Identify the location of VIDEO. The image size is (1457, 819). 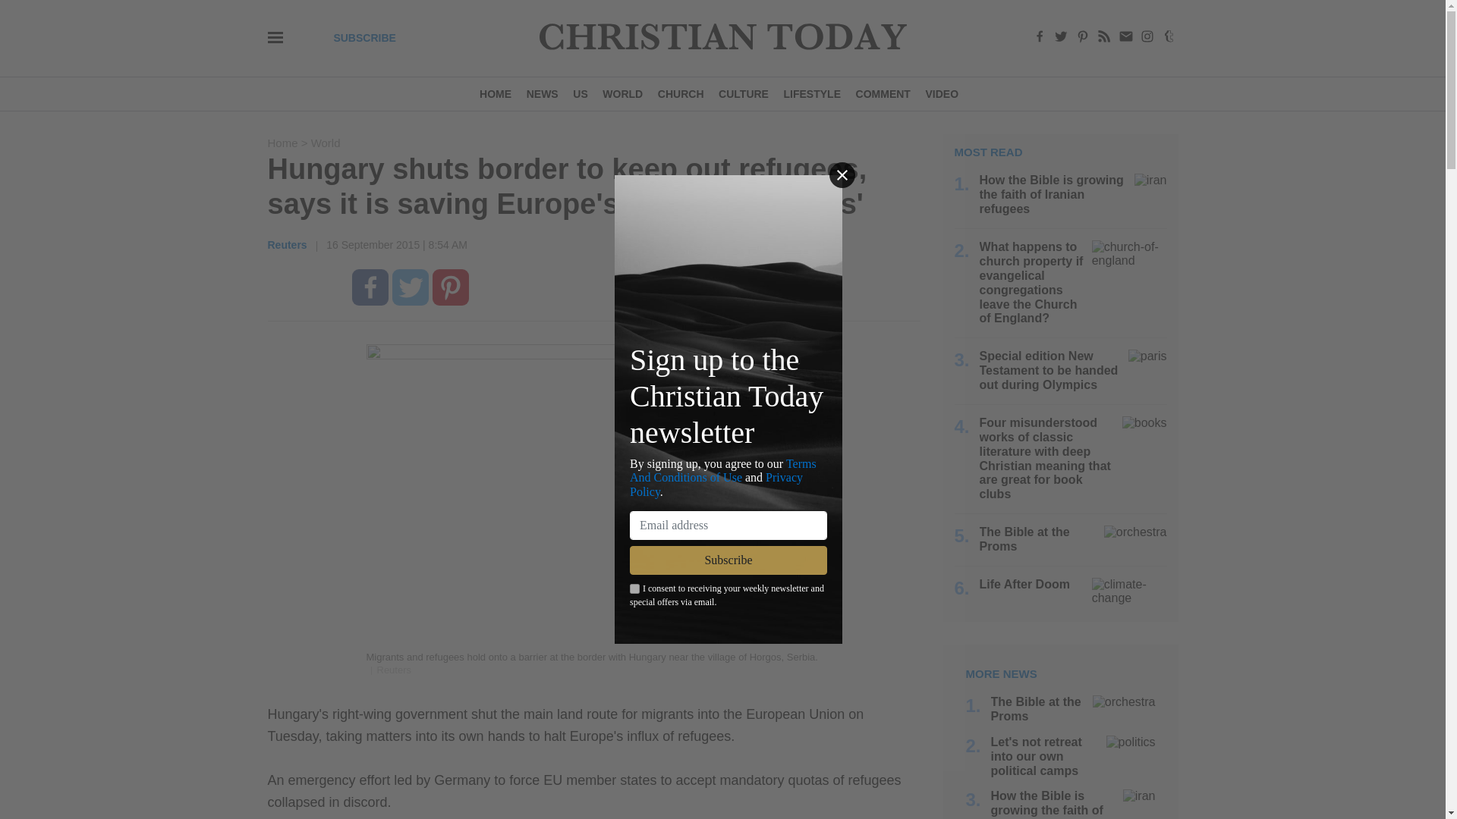
(941, 93).